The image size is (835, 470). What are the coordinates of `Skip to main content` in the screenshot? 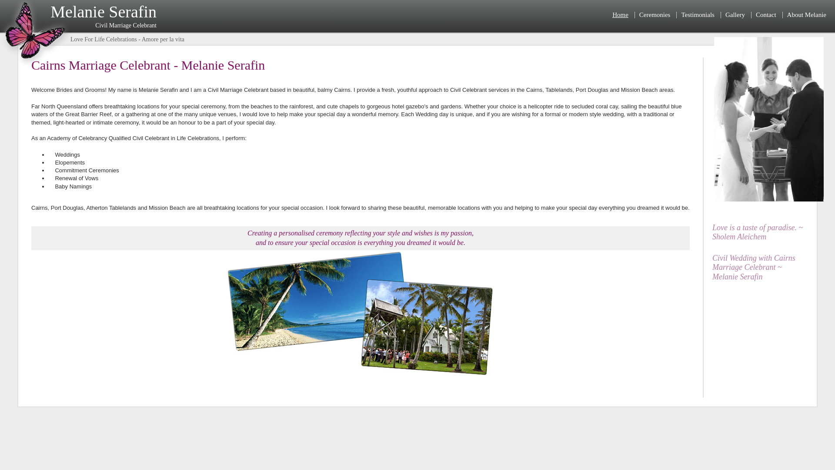 It's located at (23, 4).